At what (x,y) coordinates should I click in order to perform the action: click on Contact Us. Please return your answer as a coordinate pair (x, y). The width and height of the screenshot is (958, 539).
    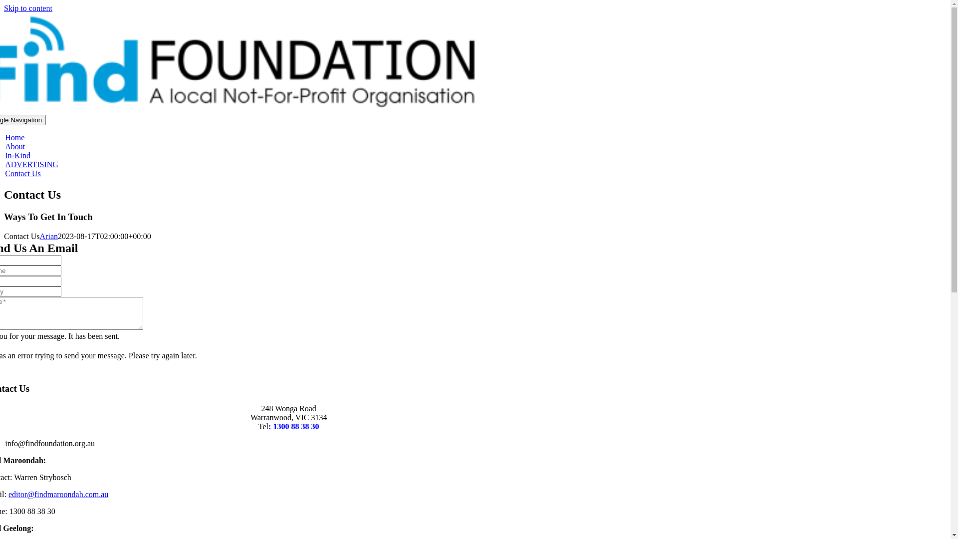
    Looking at the image, I should click on (23, 174).